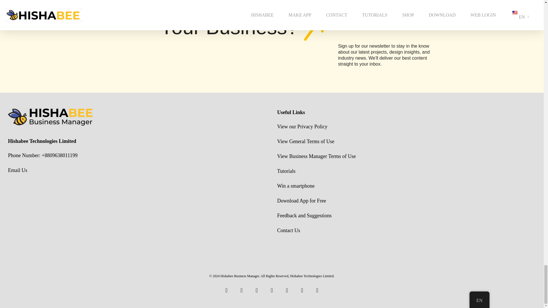  Describe the element at coordinates (301, 201) in the screenshot. I see `Download App for Free` at that location.